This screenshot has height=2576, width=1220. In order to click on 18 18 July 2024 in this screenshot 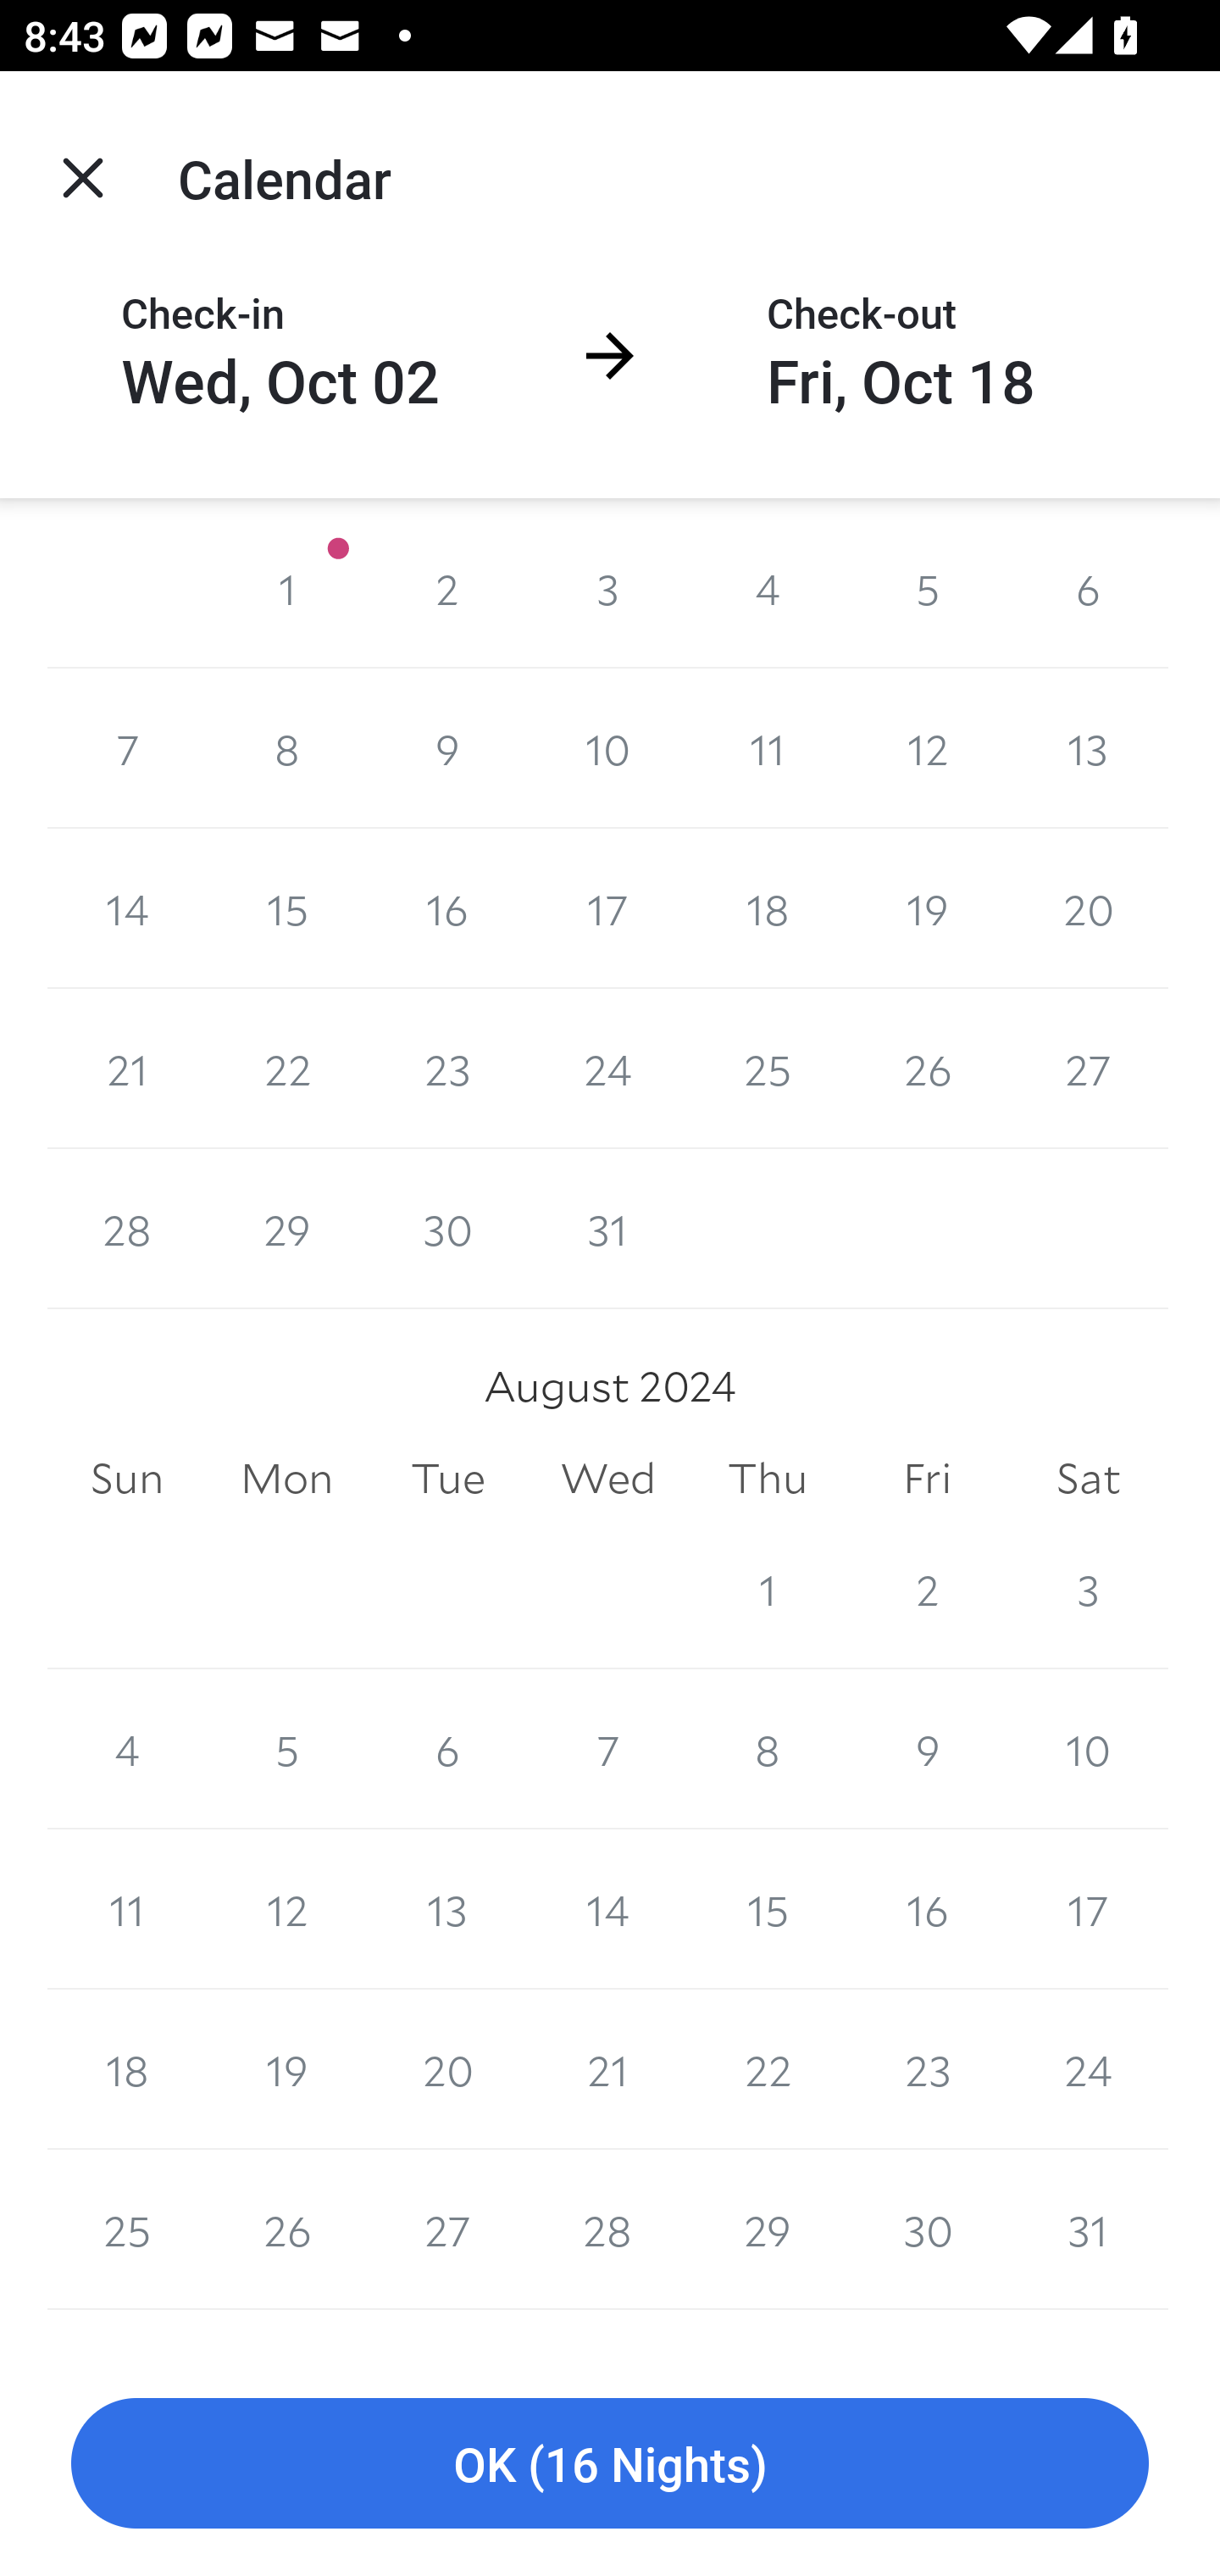, I will do `click(768, 908)`.